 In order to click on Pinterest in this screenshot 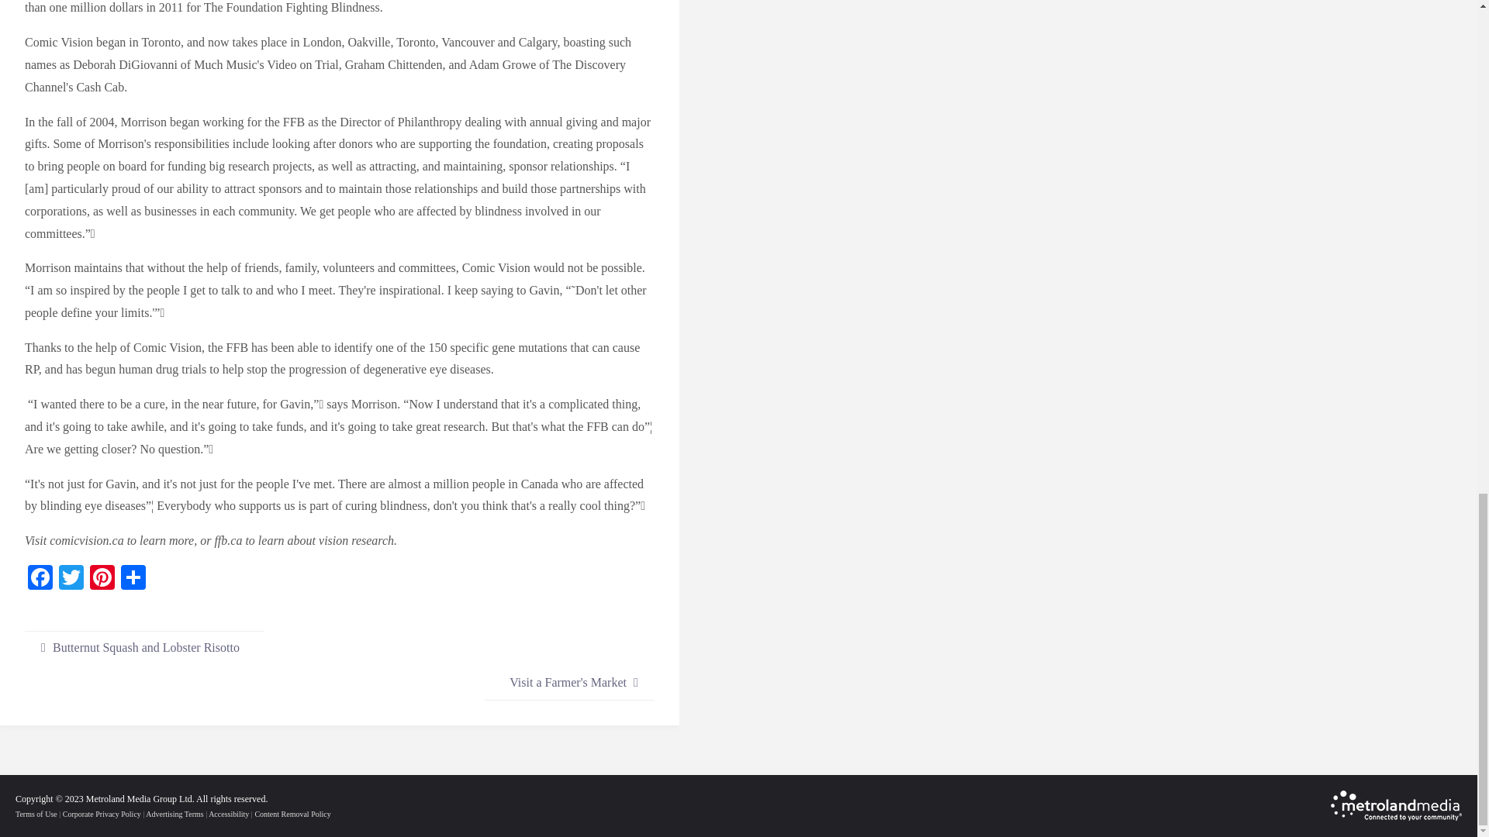, I will do `click(102, 579)`.